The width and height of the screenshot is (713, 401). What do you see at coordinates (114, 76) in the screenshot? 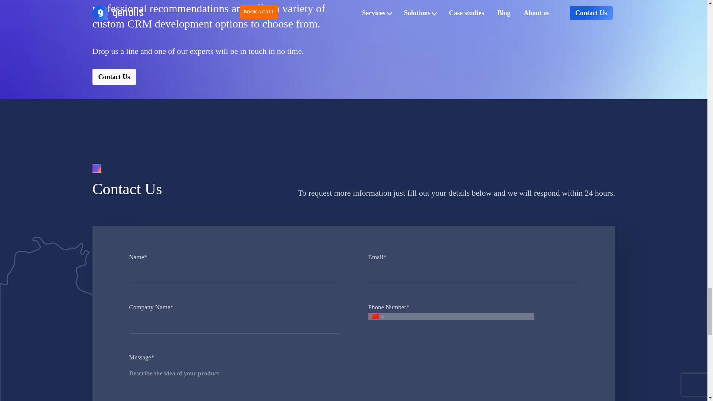
I see `Contact Us` at bounding box center [114, 76].